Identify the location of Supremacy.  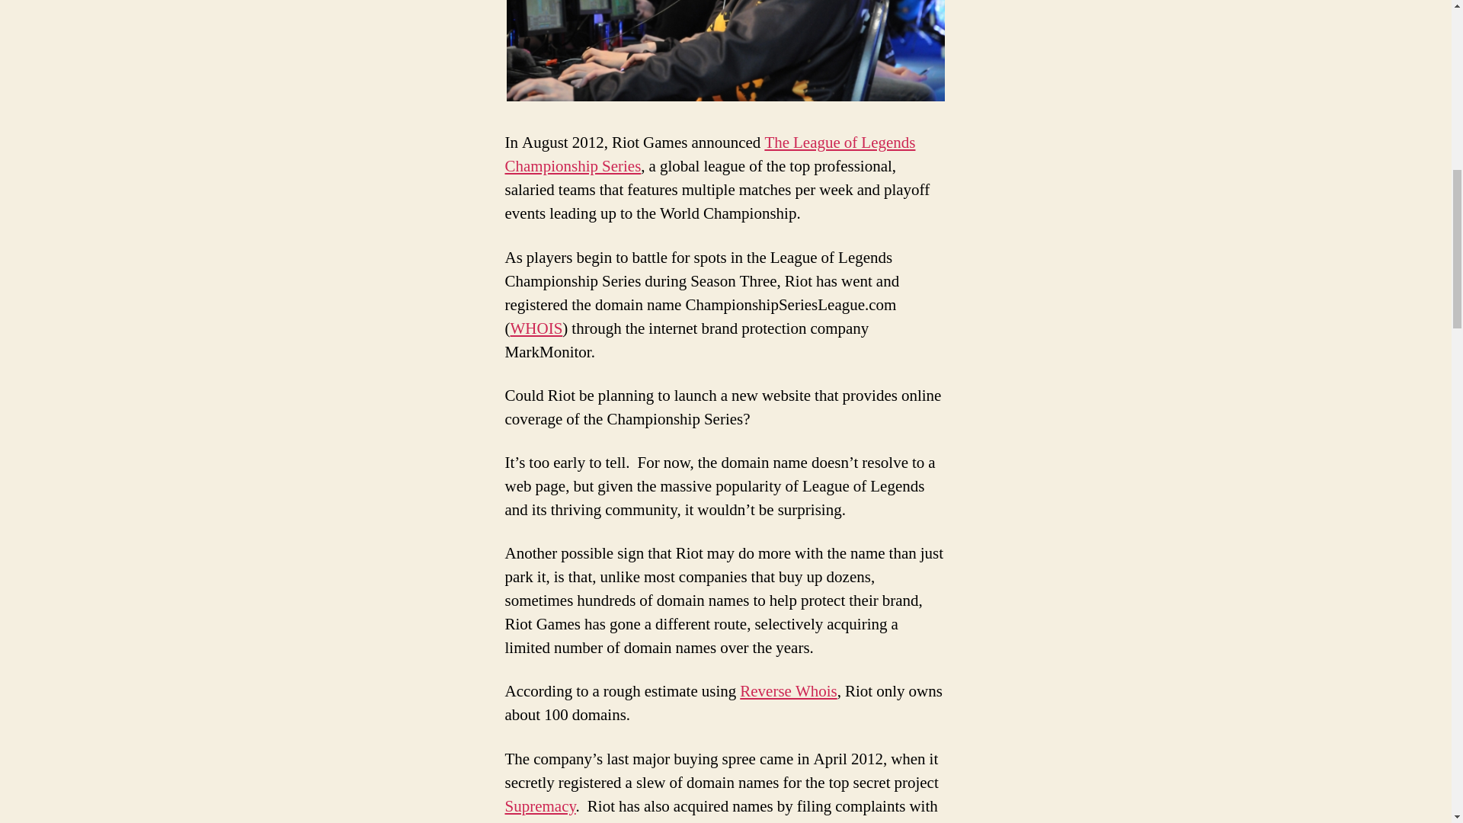
(539, 806).